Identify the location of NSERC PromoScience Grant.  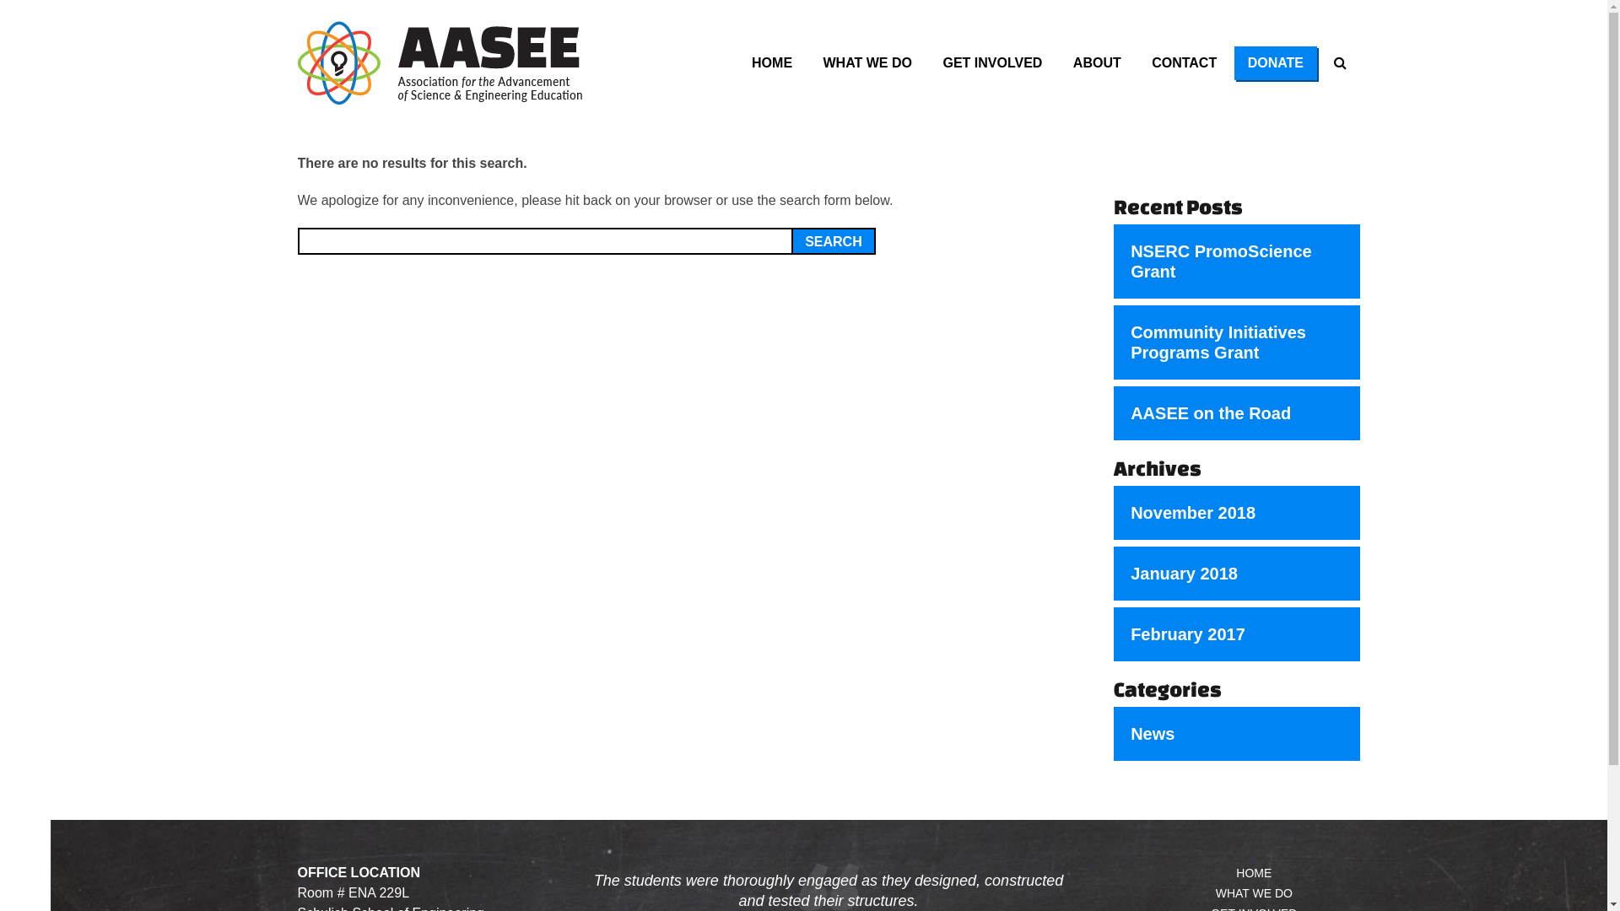
(1237, 261).